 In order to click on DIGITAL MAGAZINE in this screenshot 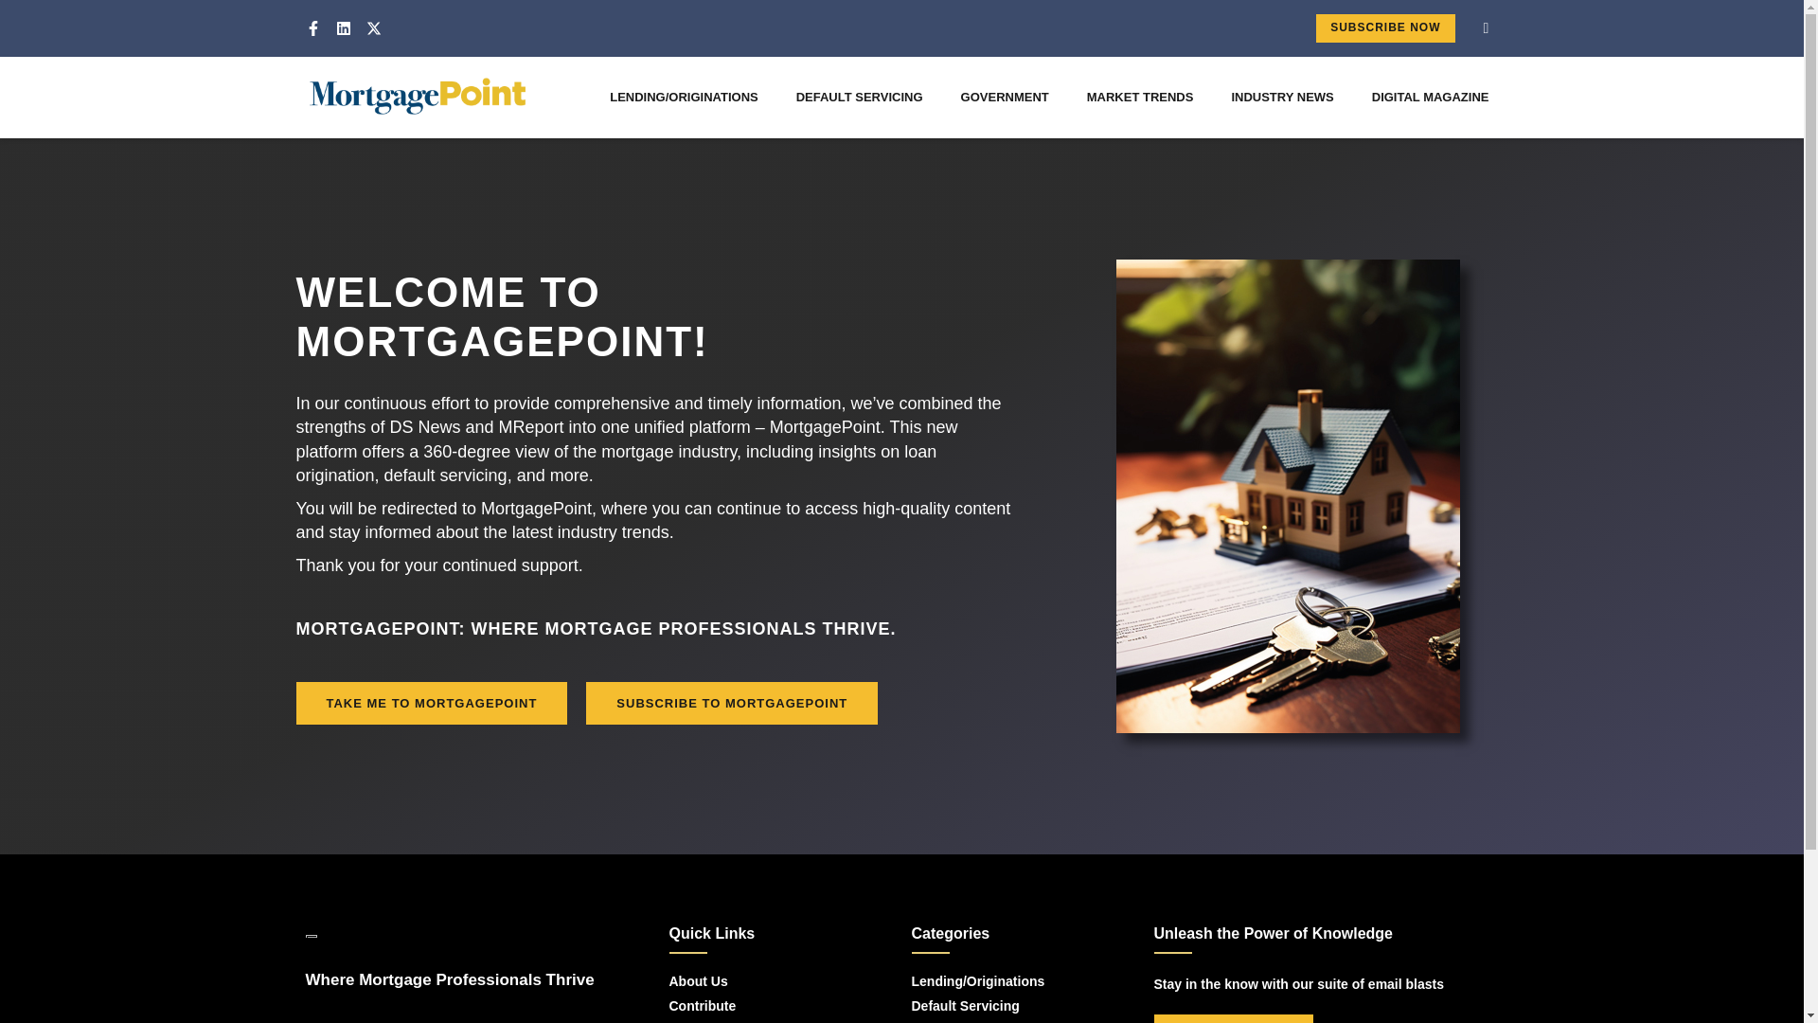, I will do `click(1430, 97)`.